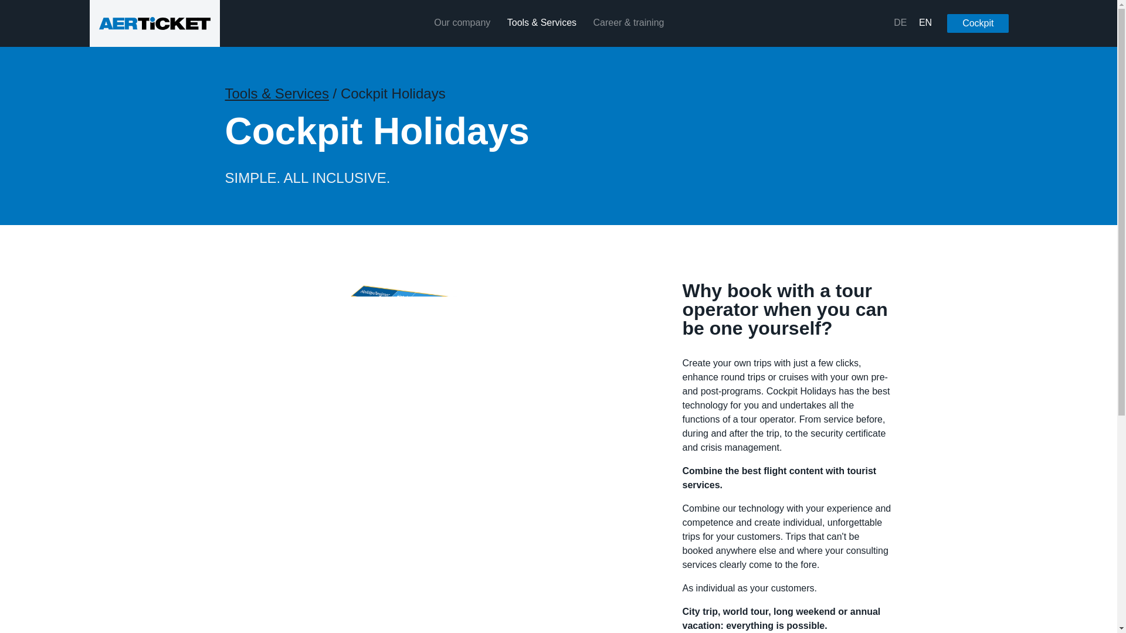 The height and width of the screenshot is (633, 1126). I want to click on EN, so click(925, 23).